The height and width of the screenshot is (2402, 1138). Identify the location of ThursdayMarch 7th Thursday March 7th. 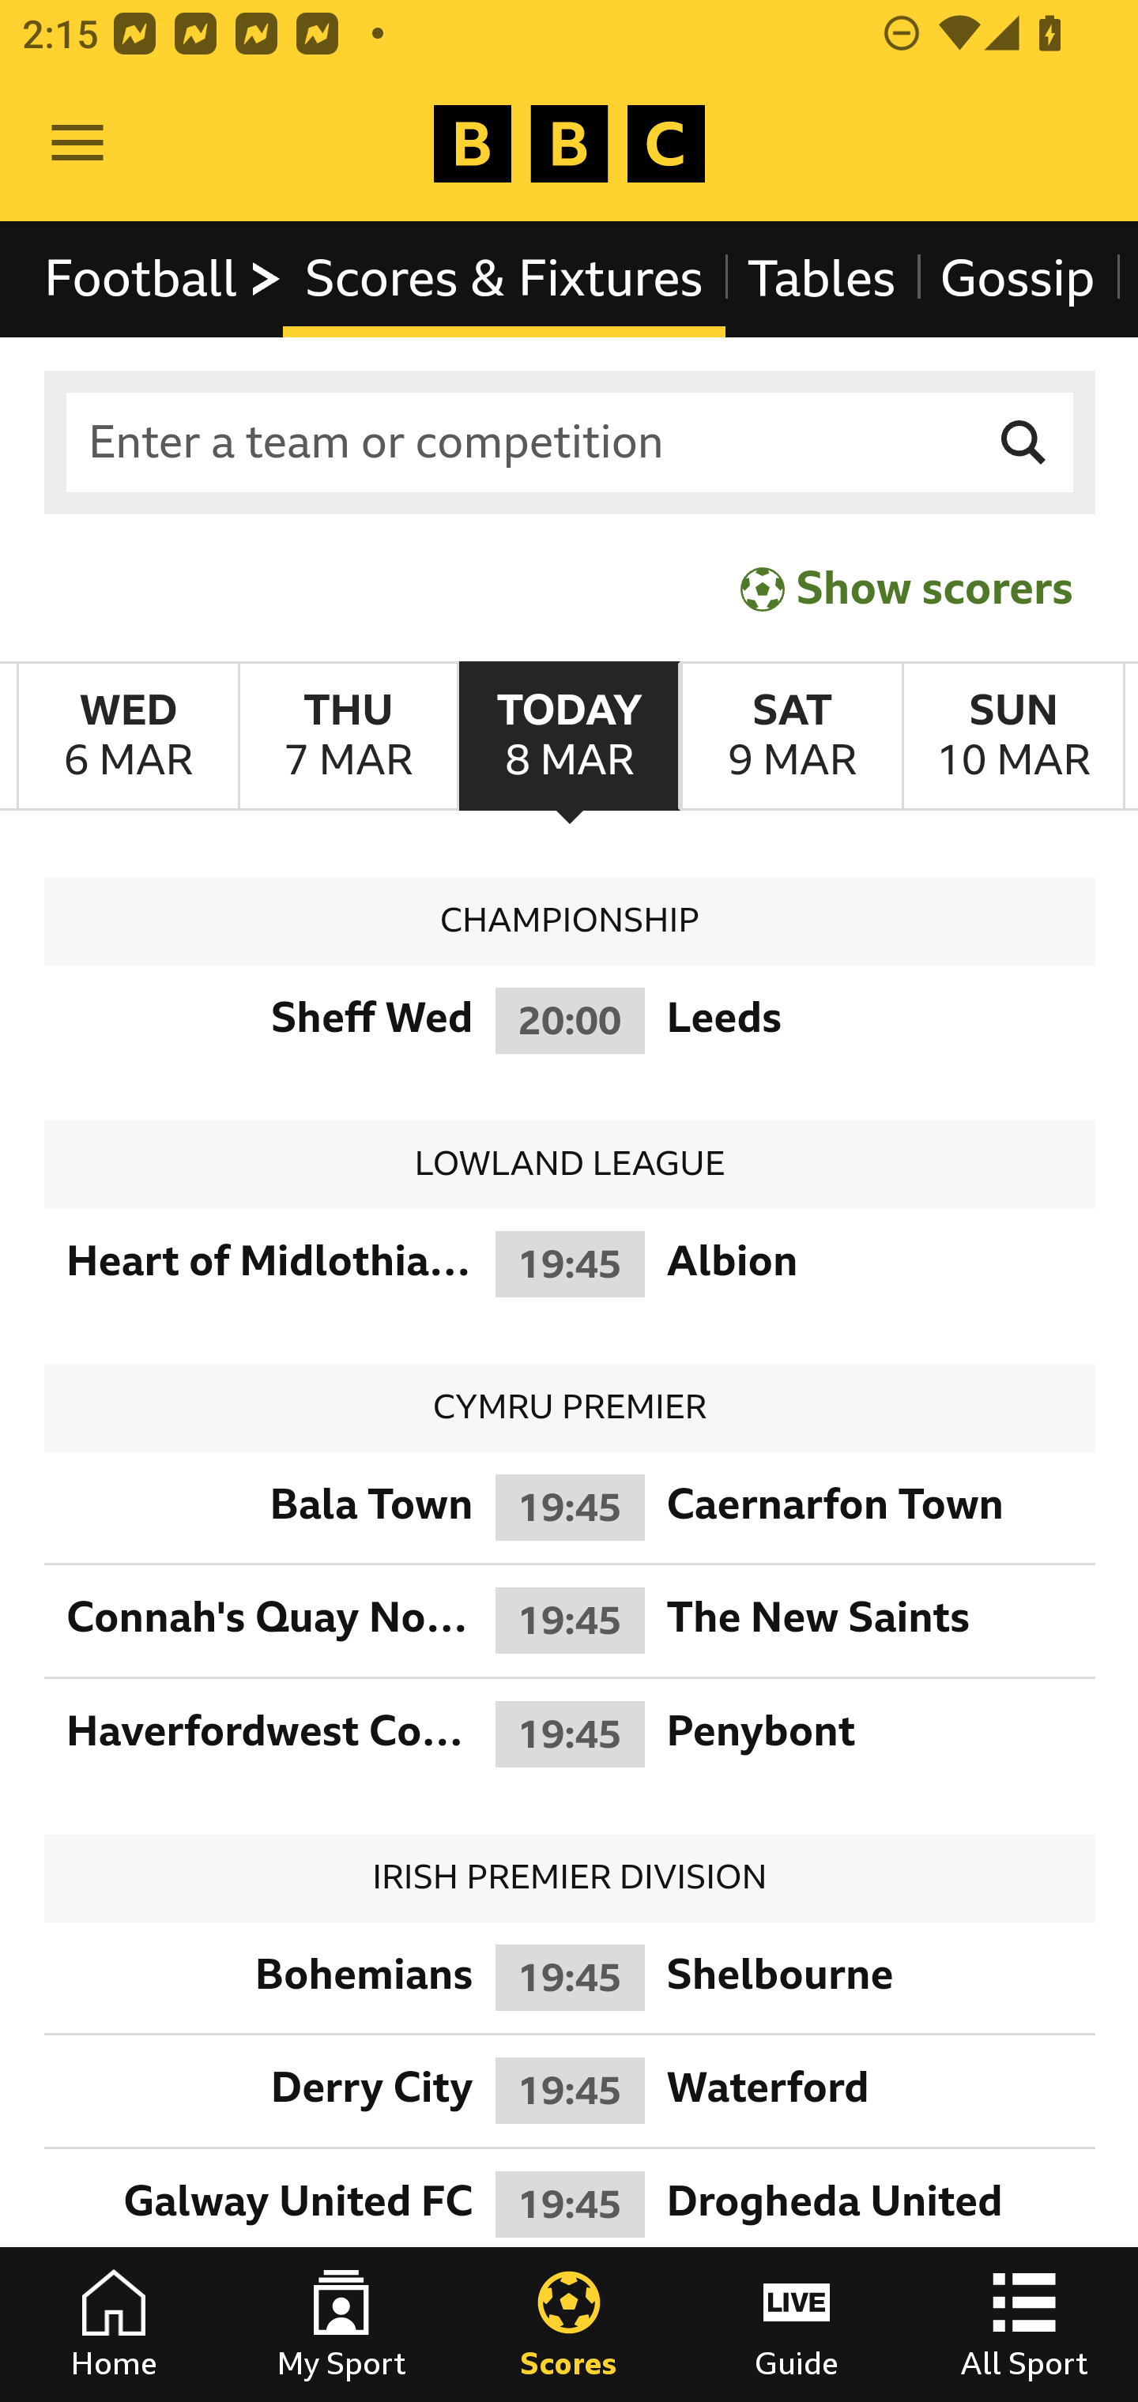
(348, 736).